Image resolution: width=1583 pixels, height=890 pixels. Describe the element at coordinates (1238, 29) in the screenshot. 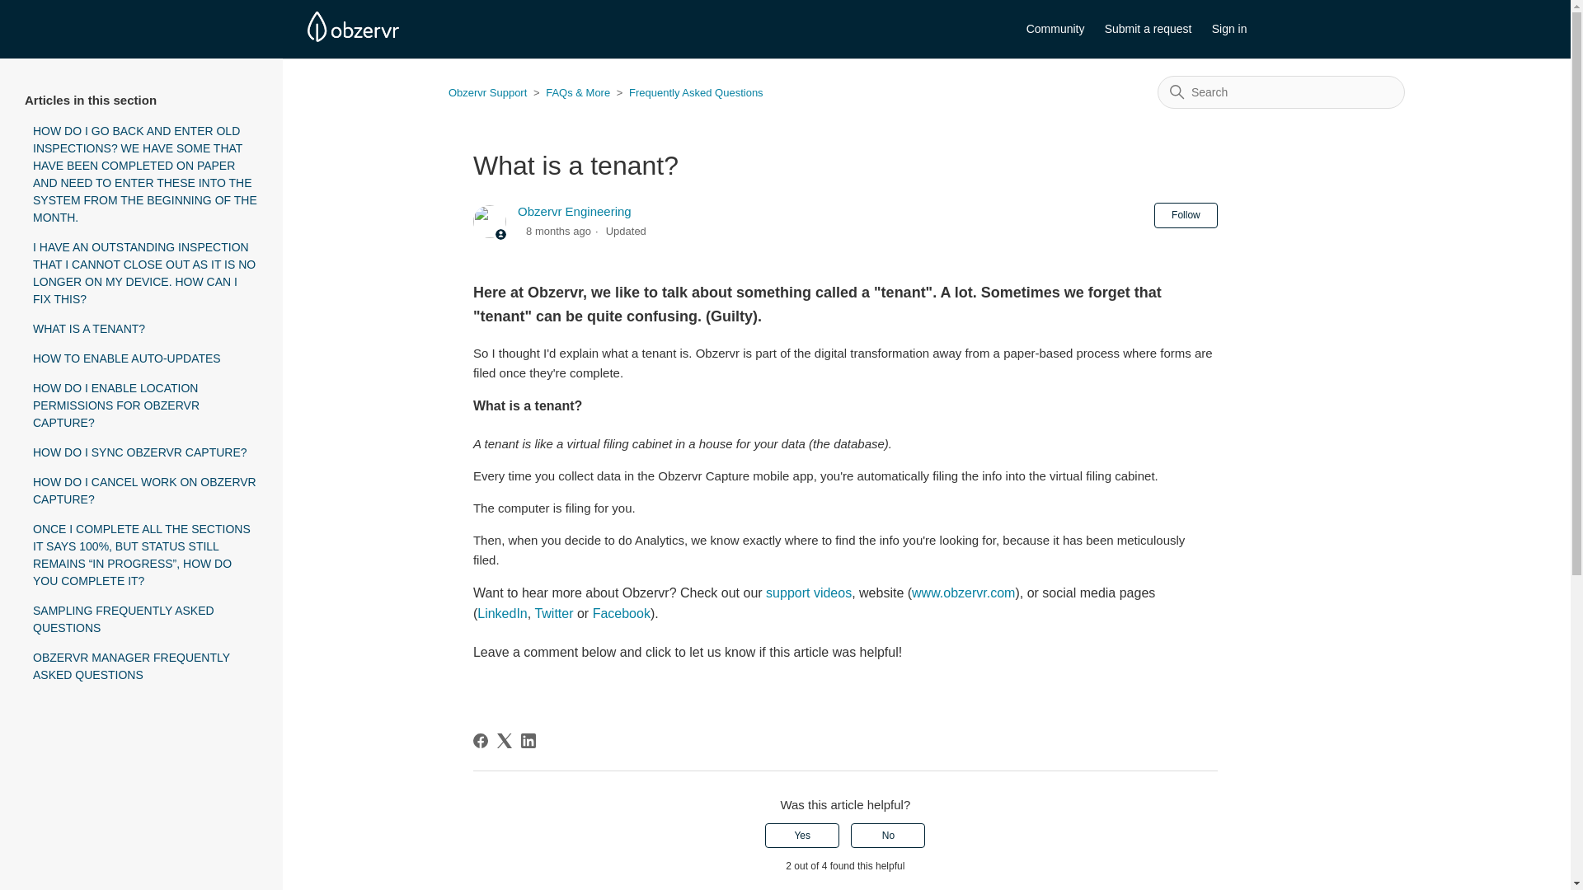

I see `Sign in` at that location.